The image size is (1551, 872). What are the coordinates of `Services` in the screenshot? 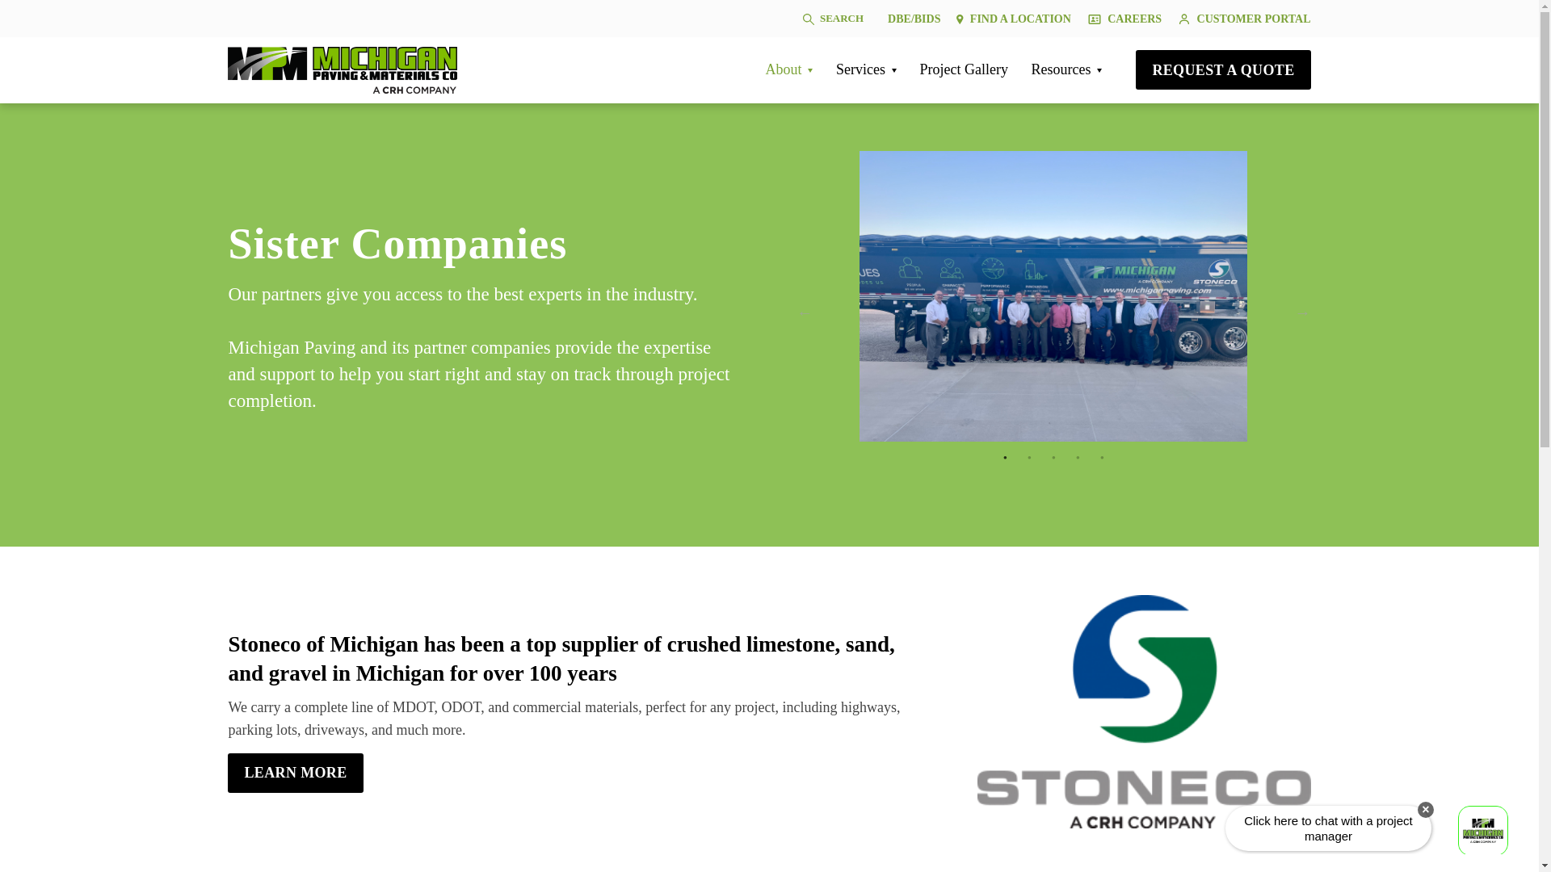 It's located at (866, 69).